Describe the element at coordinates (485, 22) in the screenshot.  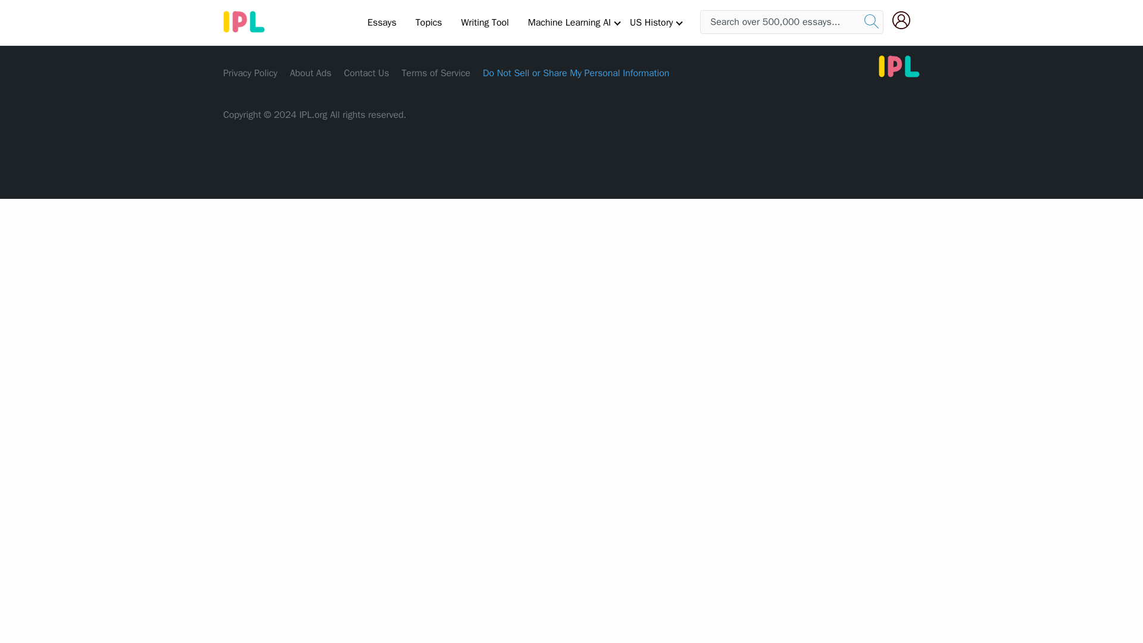
I see `Writing Tool` at that location.